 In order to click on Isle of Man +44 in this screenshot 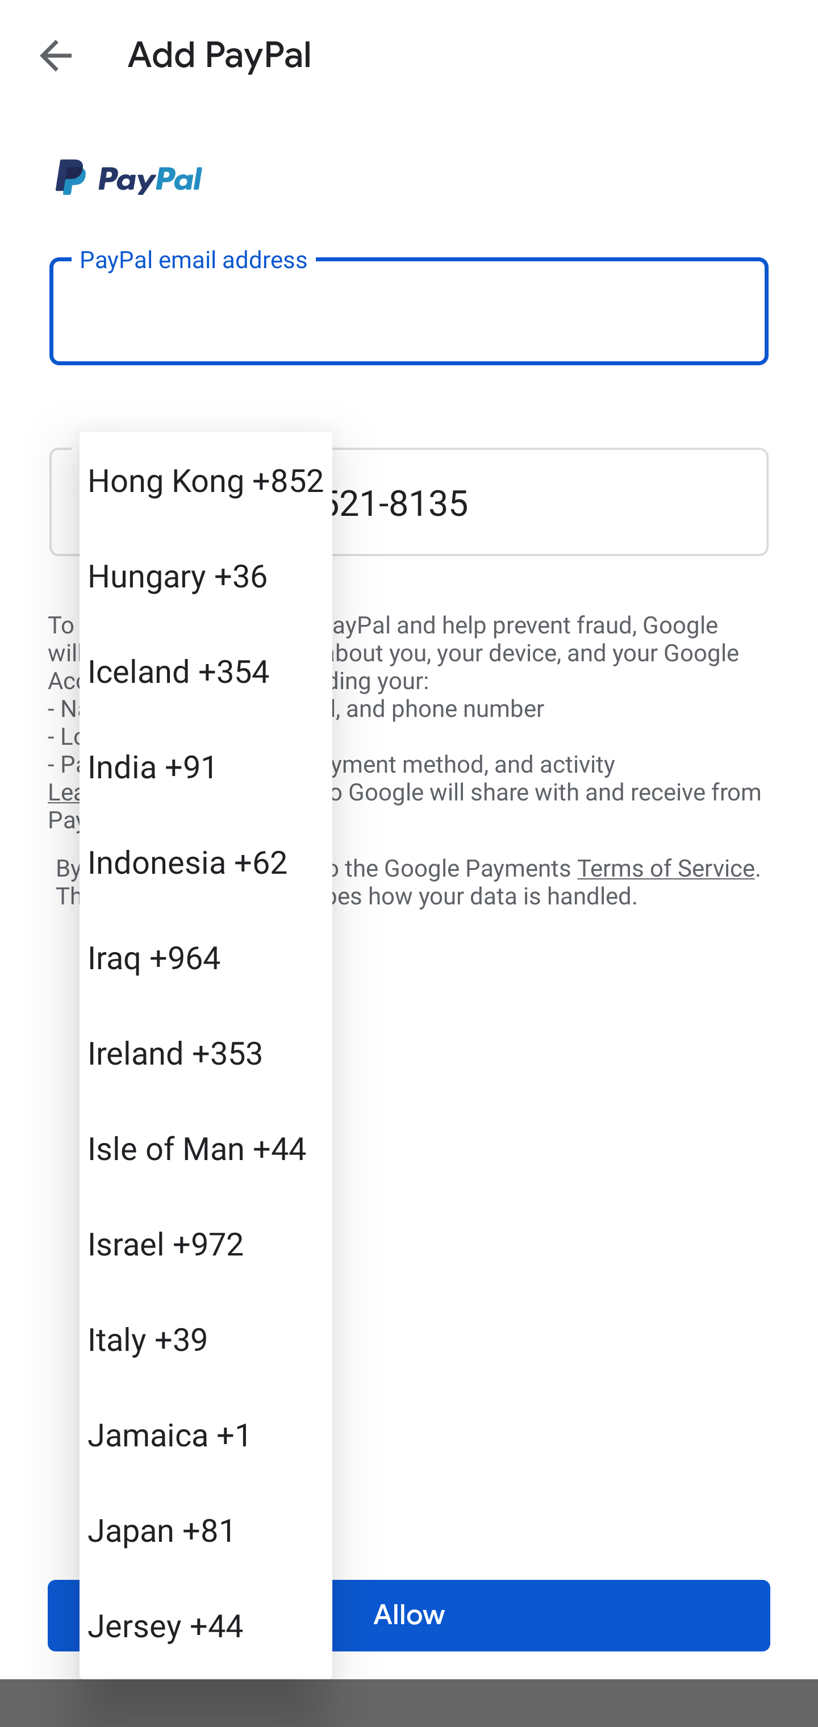, I will do `click(206, 1148)`.